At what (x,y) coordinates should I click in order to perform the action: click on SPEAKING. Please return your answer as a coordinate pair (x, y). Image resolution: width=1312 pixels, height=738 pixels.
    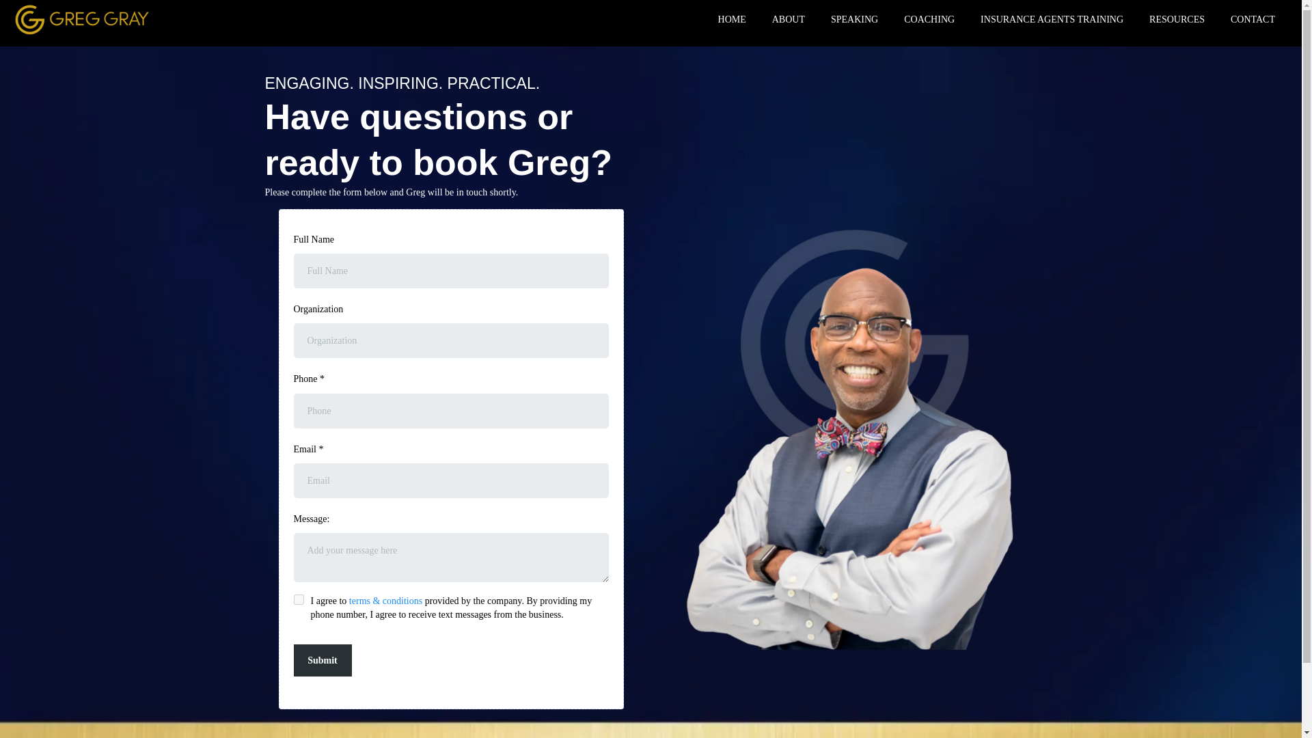
    Looking at the image, I should click on (854, 20).